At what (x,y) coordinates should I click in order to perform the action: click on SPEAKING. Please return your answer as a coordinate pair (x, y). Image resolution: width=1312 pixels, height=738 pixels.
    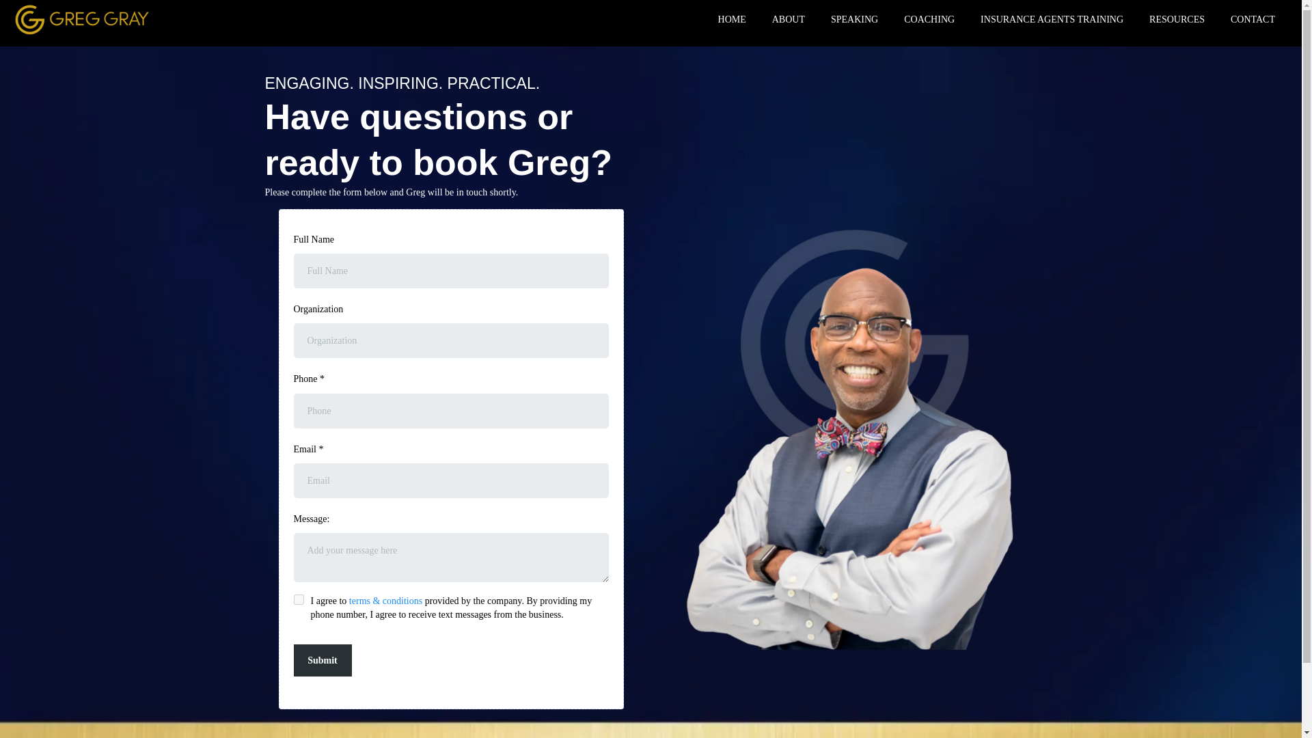
    Looking at the image, I should click on (854, 20).